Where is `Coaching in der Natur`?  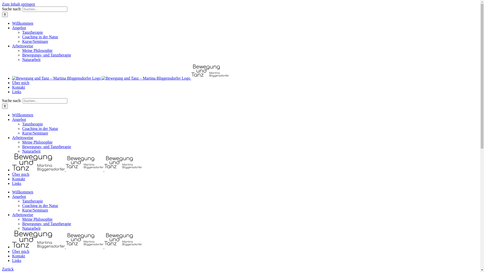
Coaching in der Natur is located at coordinates (40, 206).